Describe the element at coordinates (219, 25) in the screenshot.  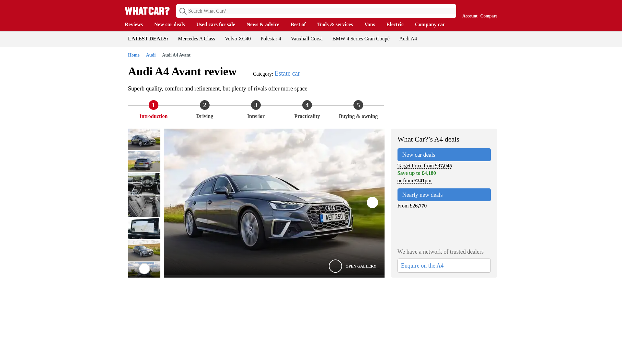
I see `Used cars for sale` at that location.